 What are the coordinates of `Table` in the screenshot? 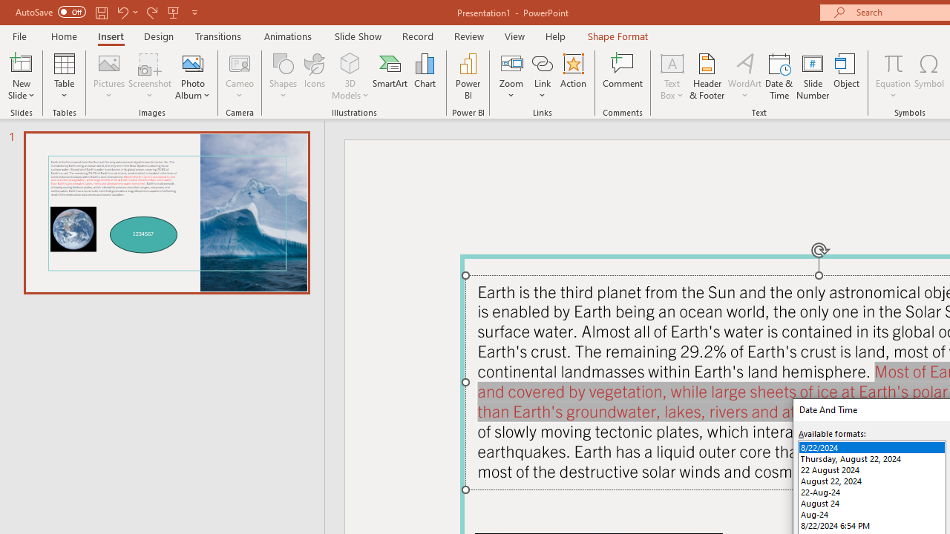 It's located at (64, 76).